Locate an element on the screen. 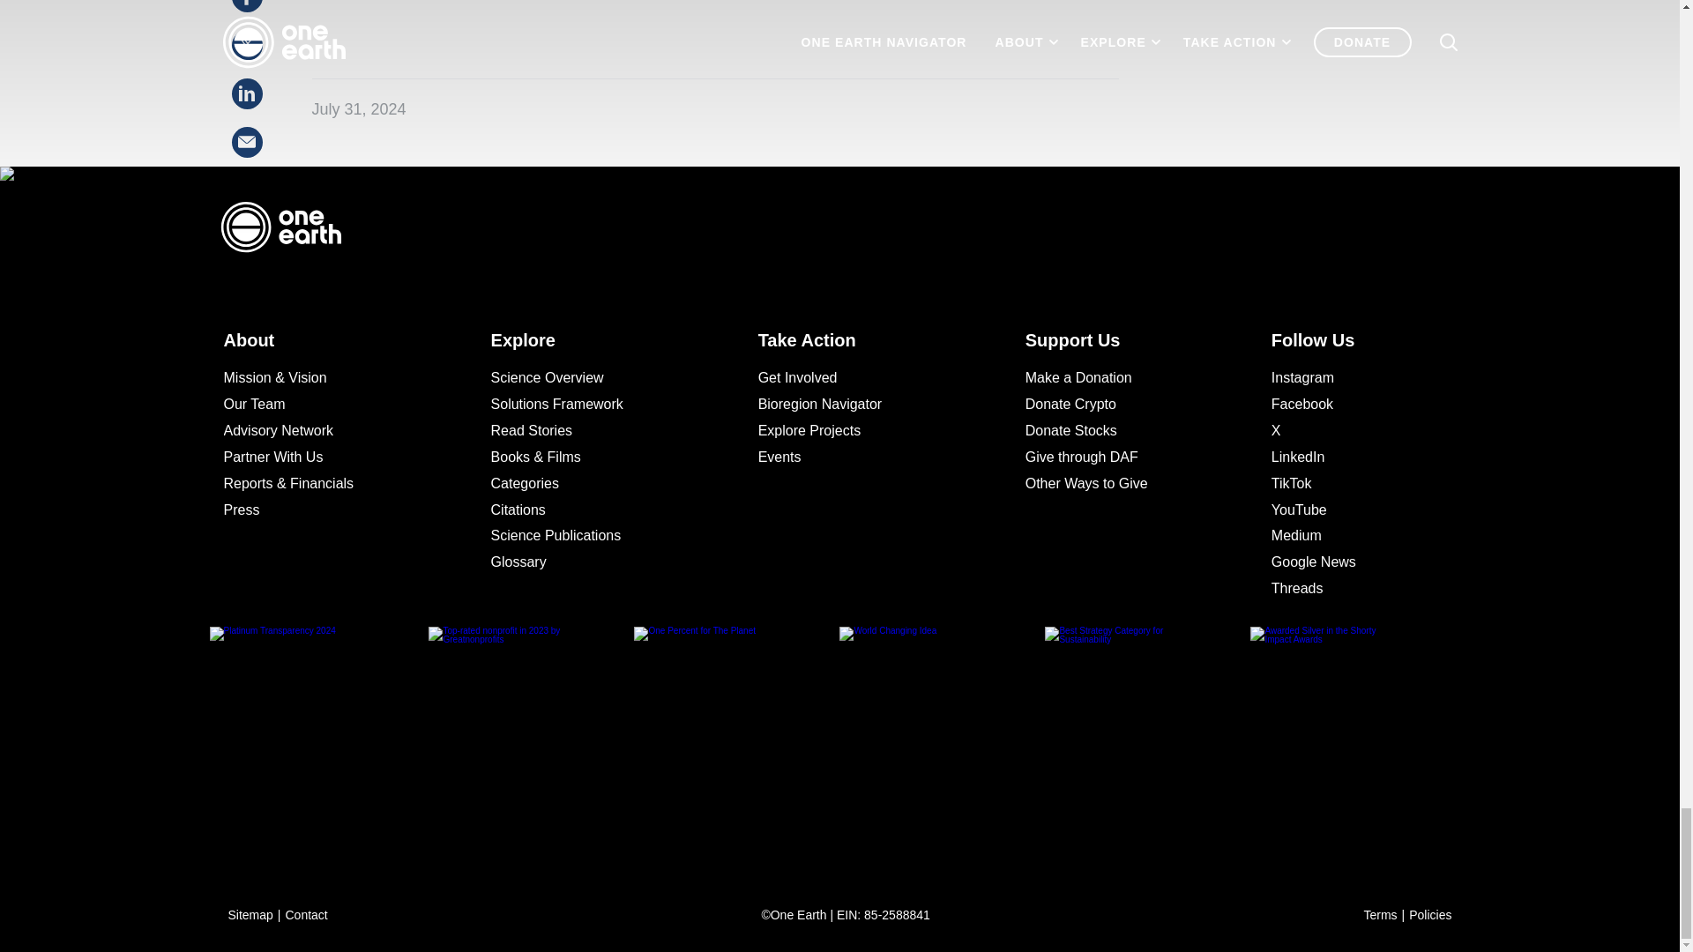  Google News is located at coordinates (1353, 562).